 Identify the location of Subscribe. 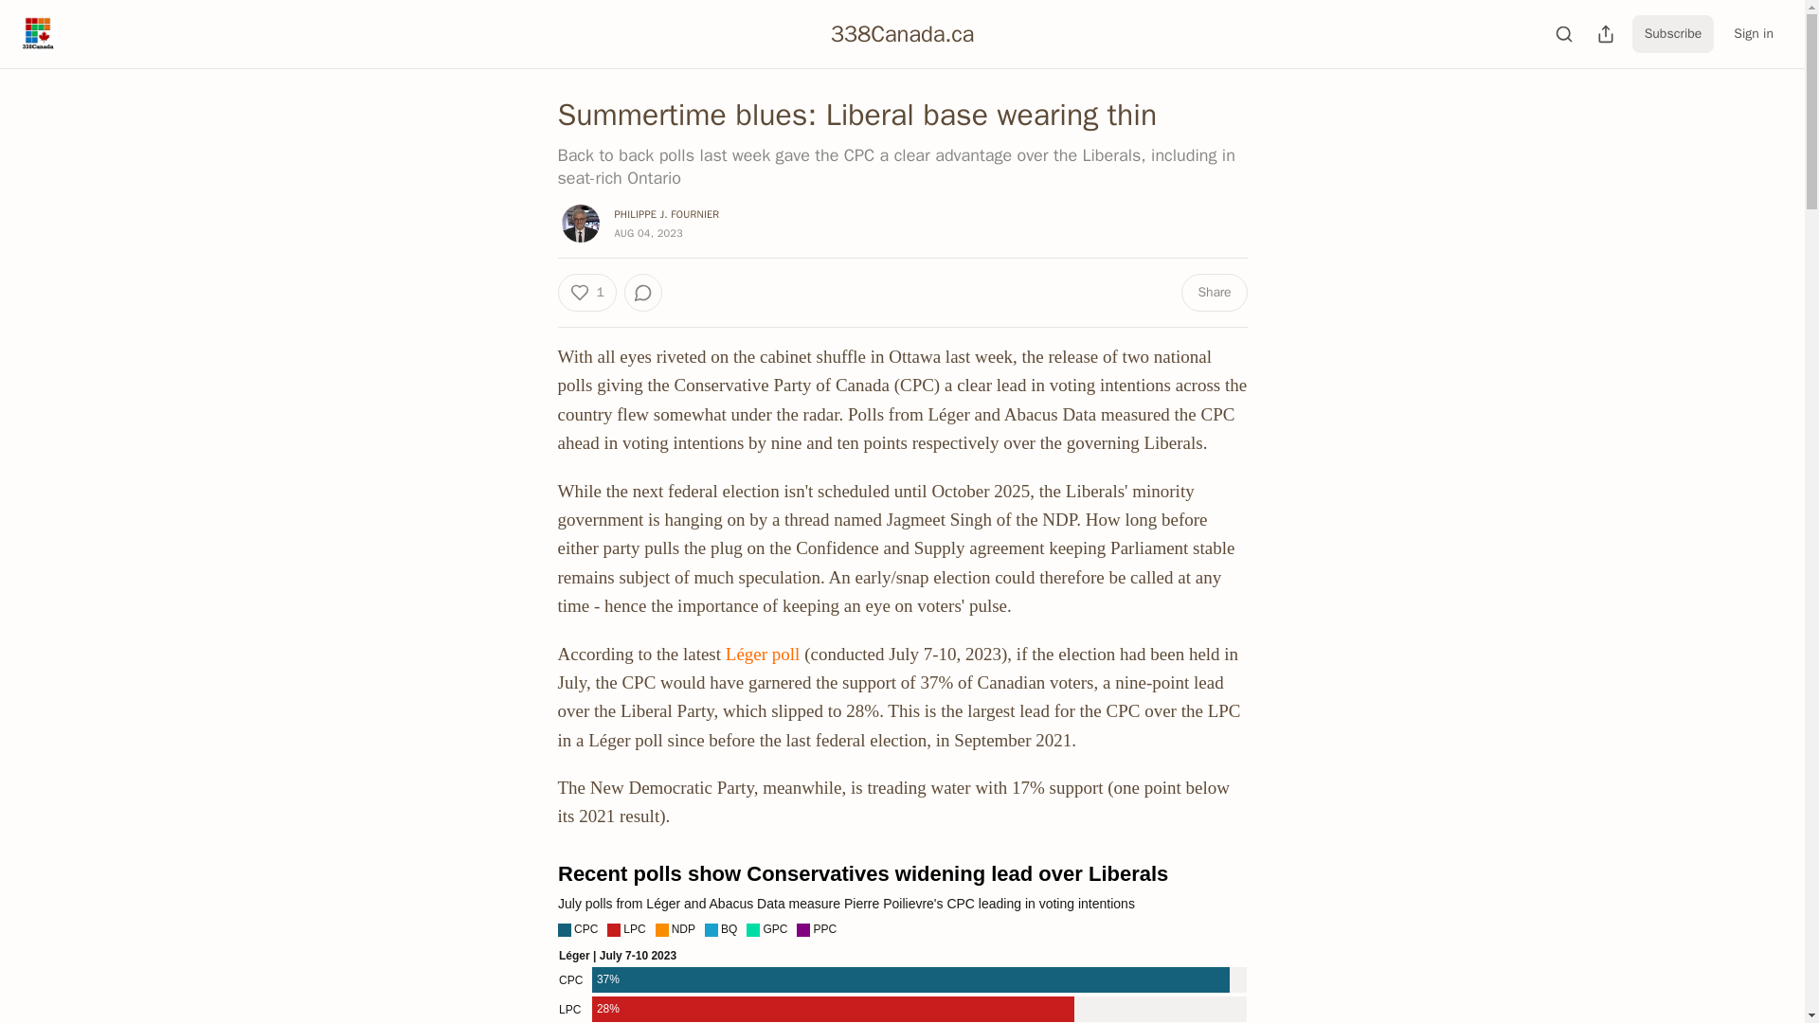
(1673, 34).